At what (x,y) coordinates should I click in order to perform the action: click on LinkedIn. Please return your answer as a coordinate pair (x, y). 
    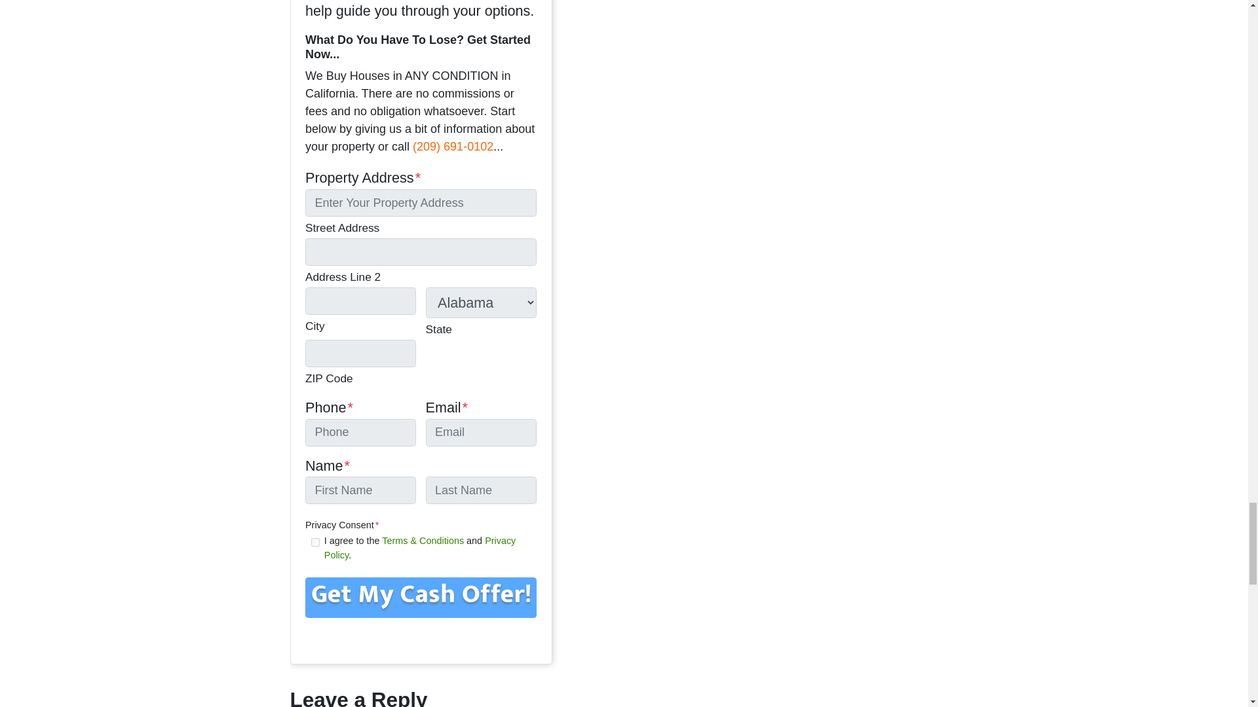
    Looking at the image, I should click on (422, 639).